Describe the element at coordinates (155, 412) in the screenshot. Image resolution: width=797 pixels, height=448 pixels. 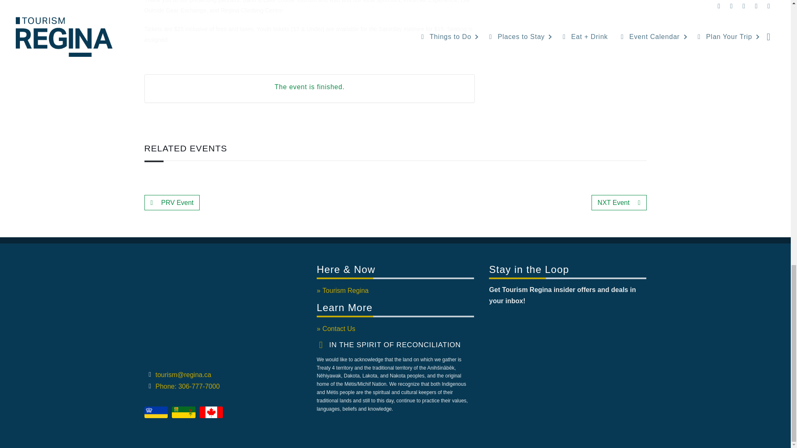
I see `Regina` at that location.